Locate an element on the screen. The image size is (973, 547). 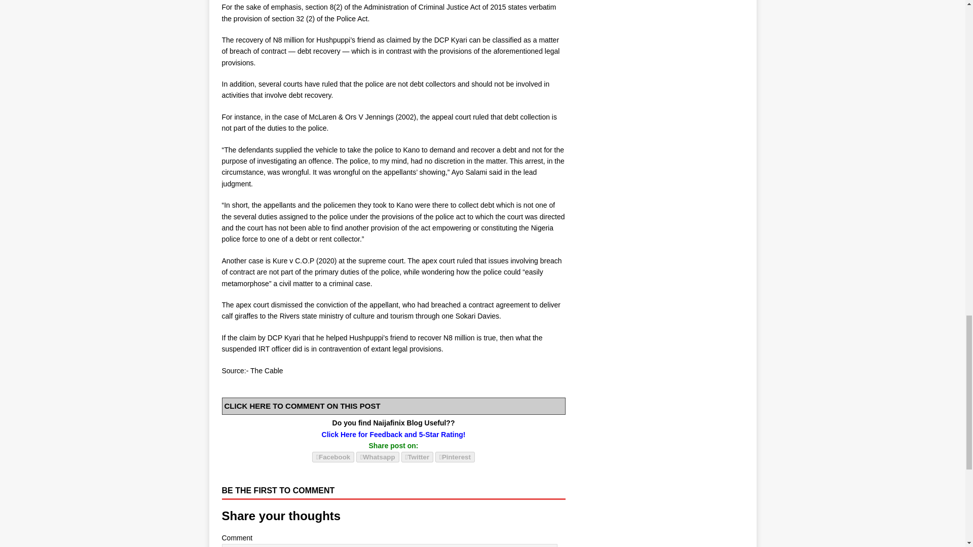
Whatsapp is located at coordinates (377, 457).